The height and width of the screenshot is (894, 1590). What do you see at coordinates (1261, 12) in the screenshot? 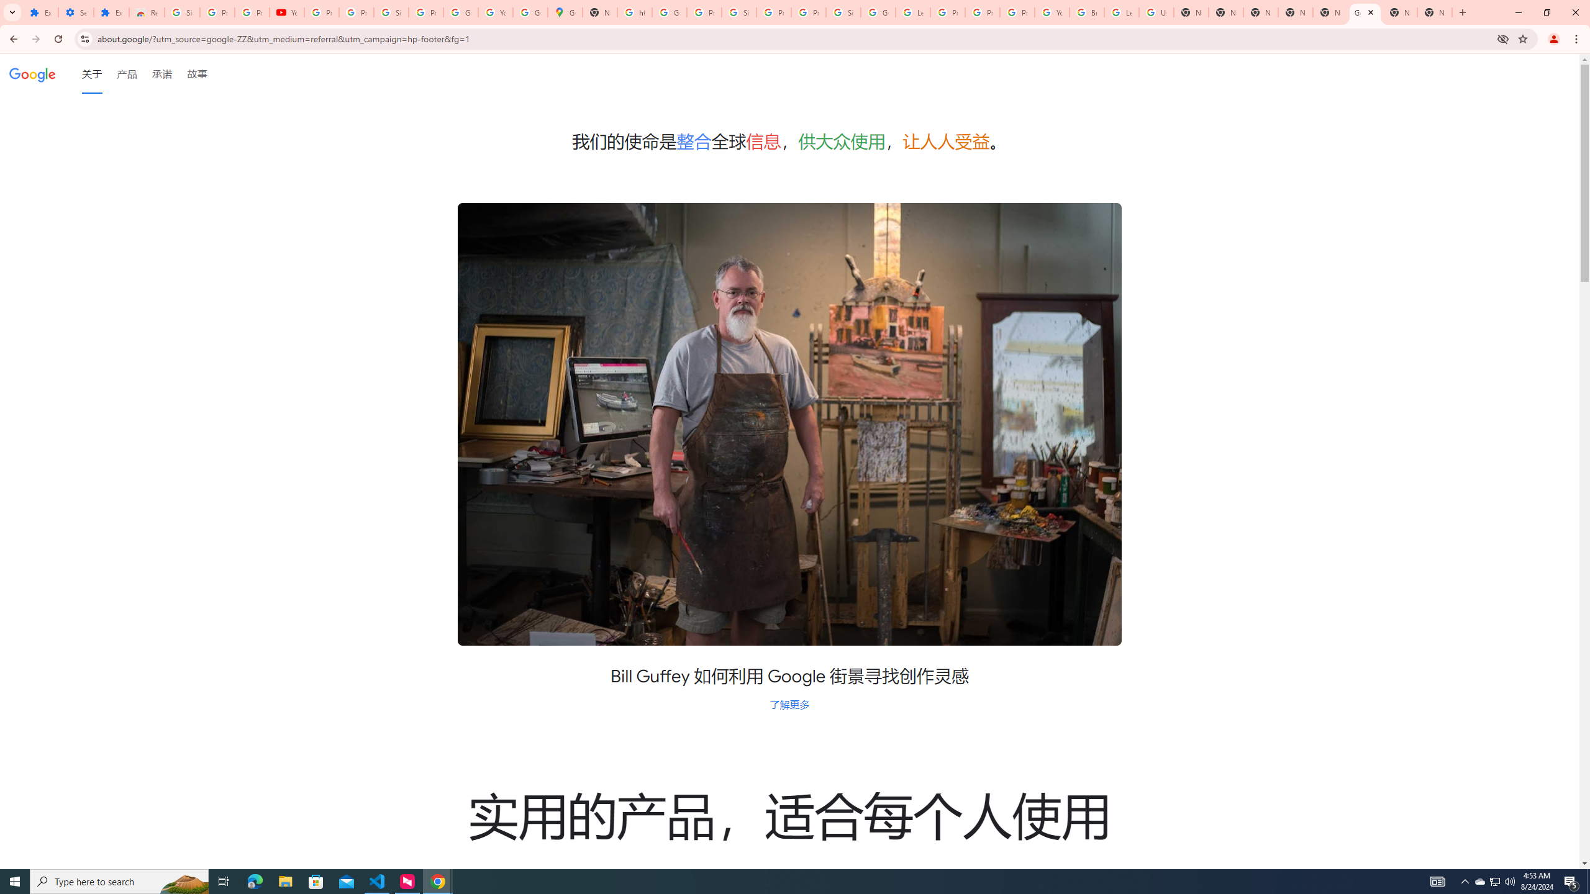
I see `New Tab` at bounding box center [1261, 12].